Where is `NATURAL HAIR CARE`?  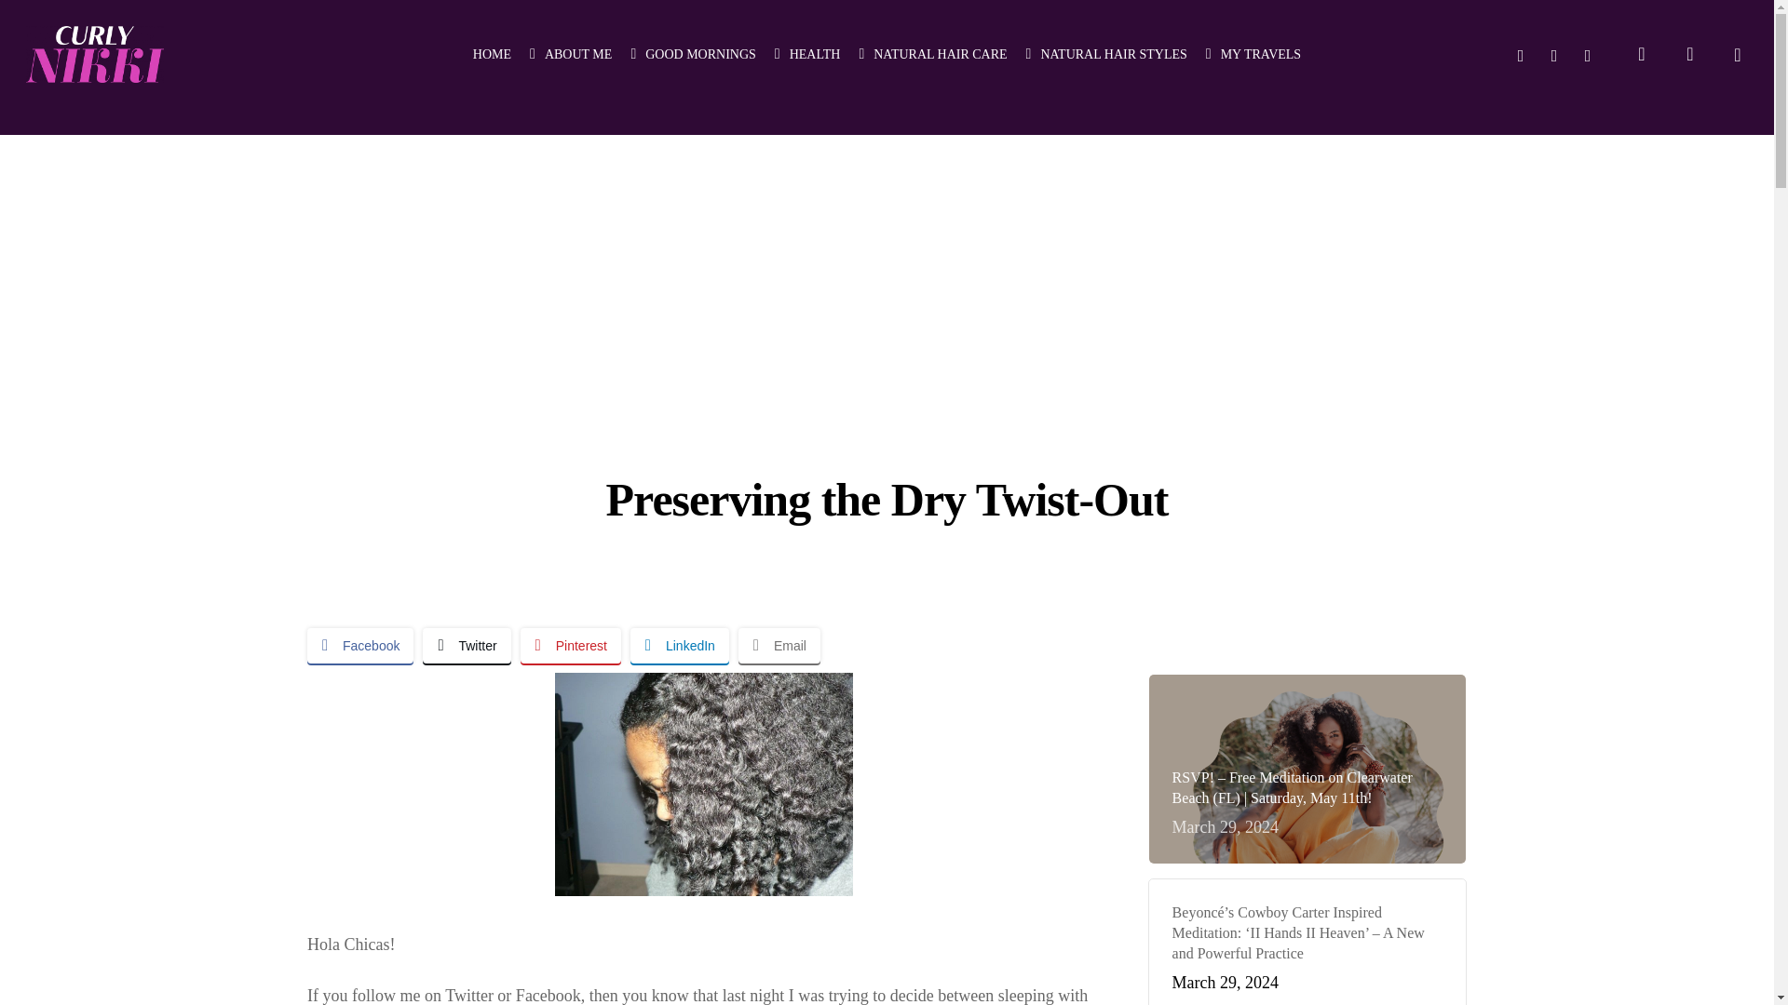 NATURAL HAIR CARE is located at coordinates (931, 54).